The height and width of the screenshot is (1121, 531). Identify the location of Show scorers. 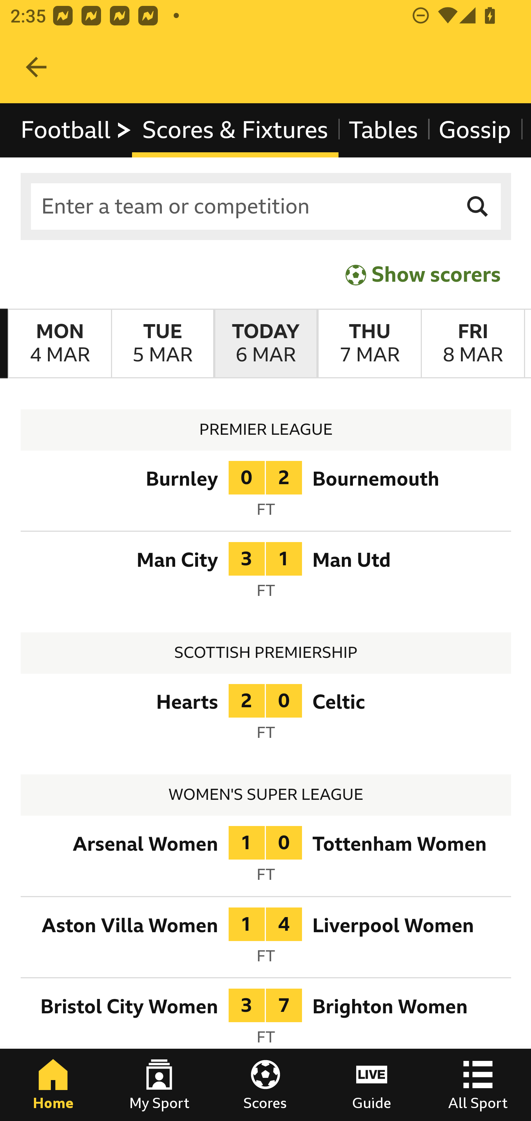
(423, 274).